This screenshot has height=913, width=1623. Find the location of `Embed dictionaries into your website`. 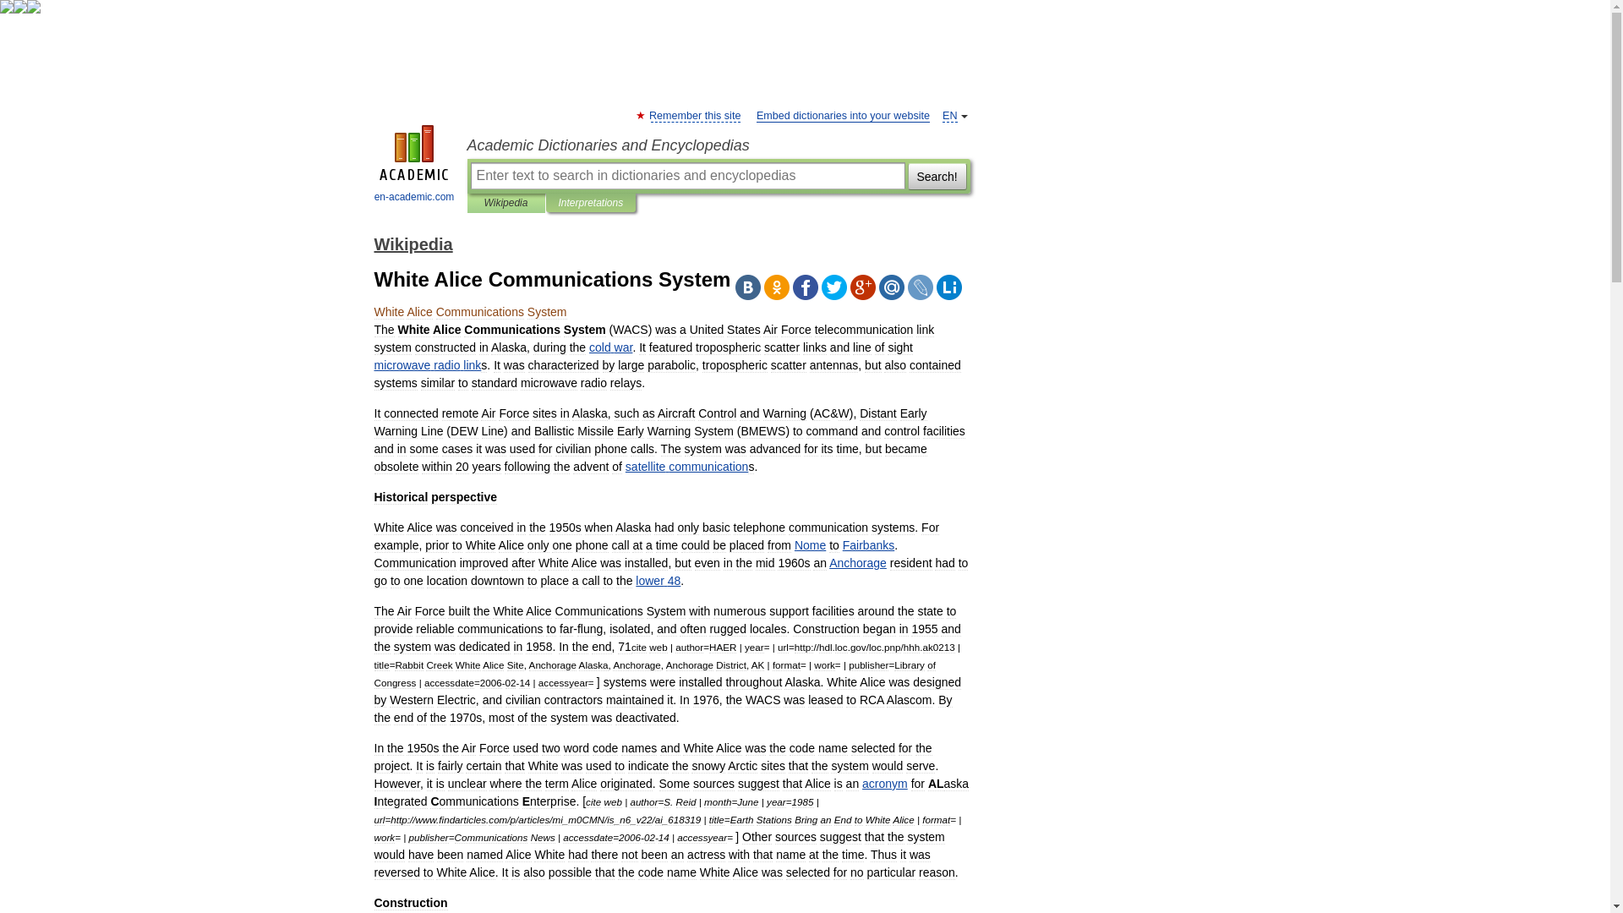

Embed dictionaries into your website is located at coordinates (843, 115).